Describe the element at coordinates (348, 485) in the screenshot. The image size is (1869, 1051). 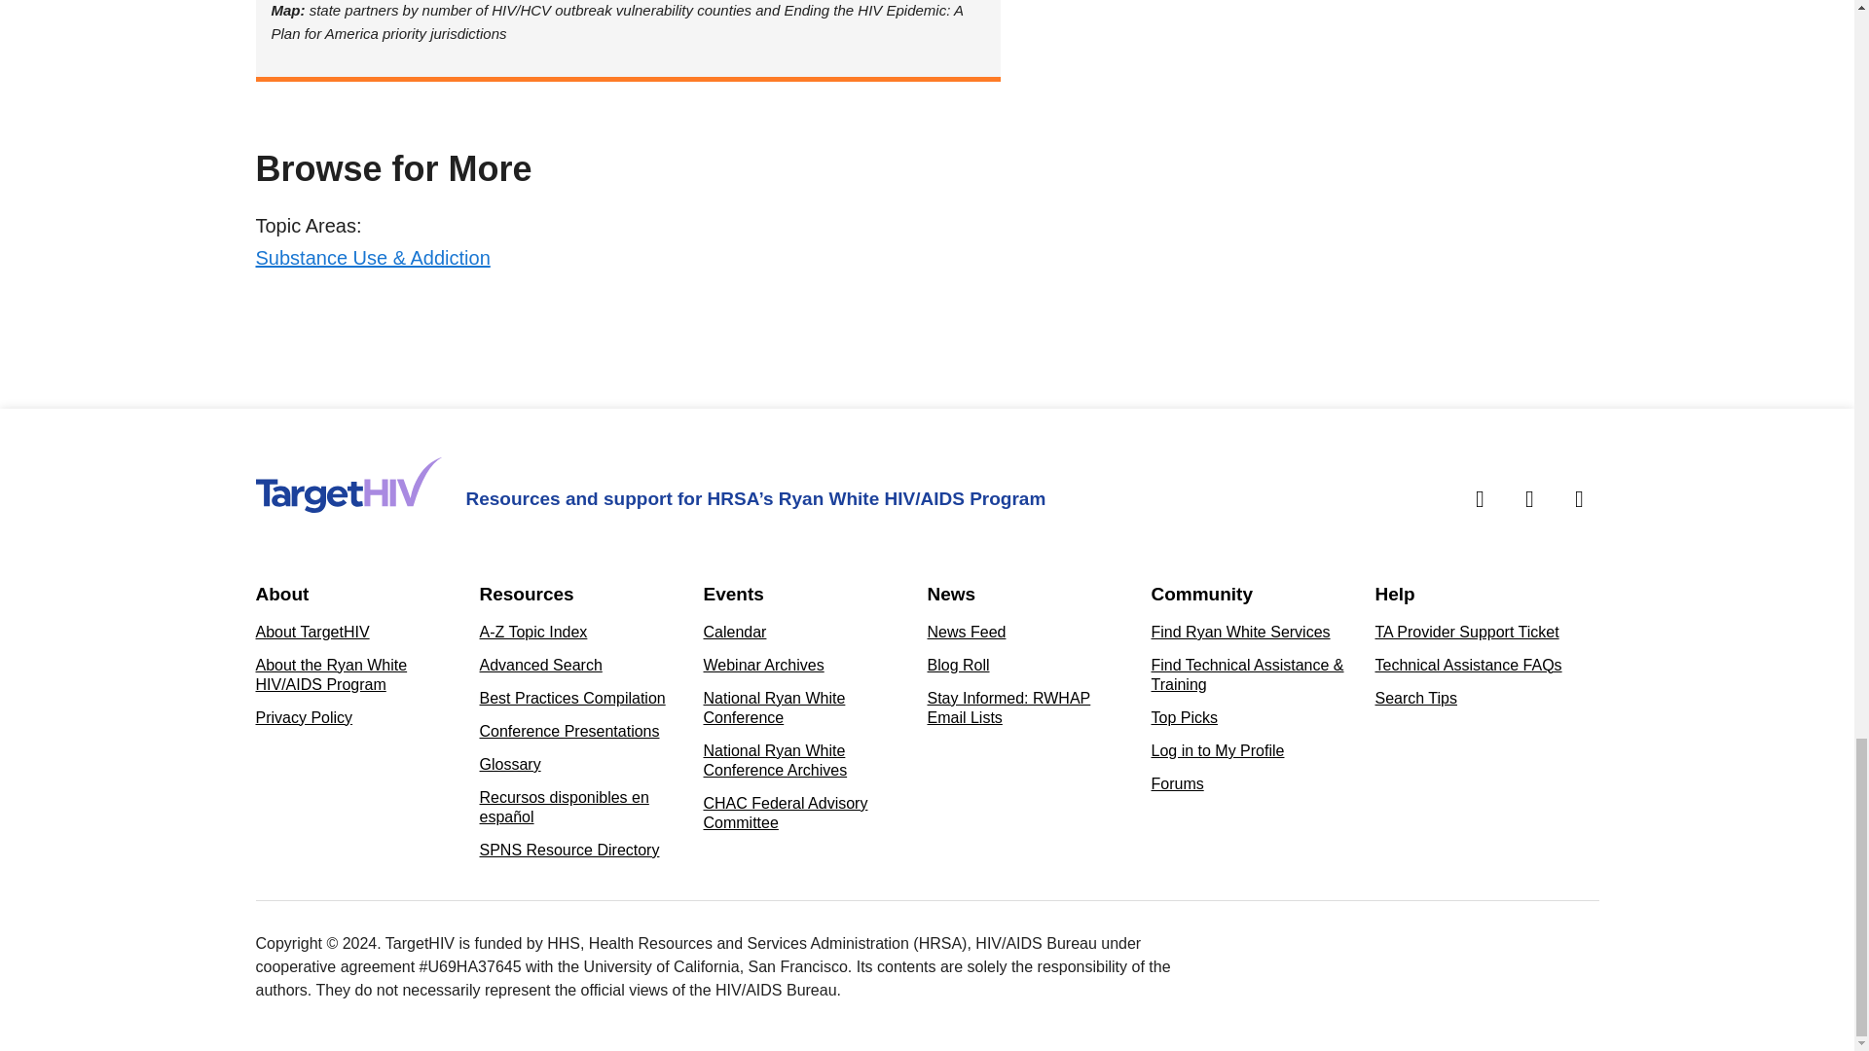
I see `Home` at that location.